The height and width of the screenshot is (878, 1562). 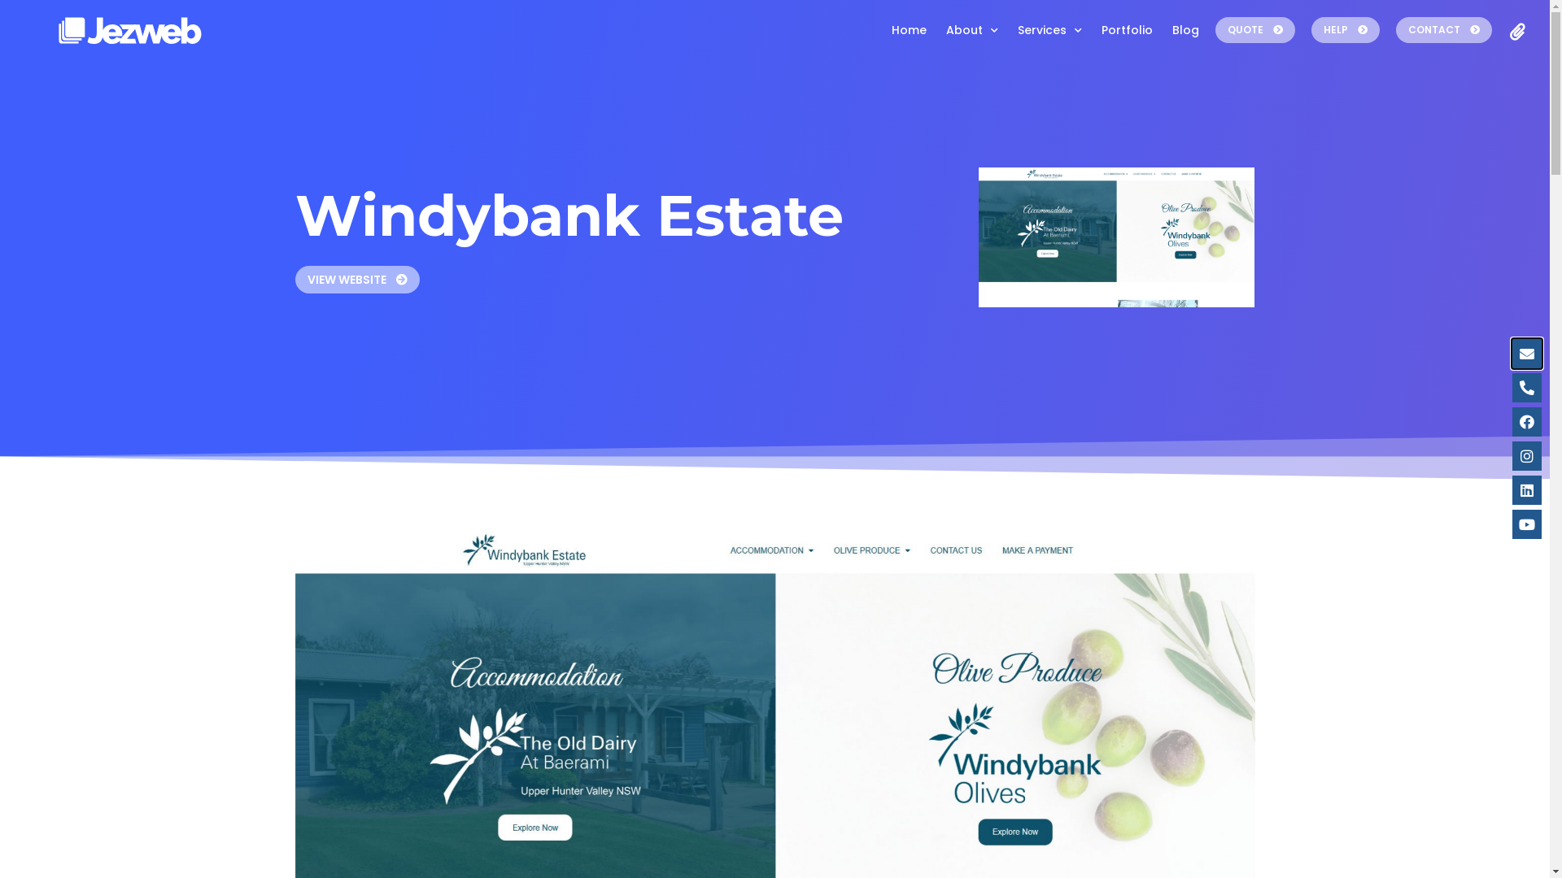 What do you see at coordinates (1346, 30) in the screenshot?
I see `HELP` at bounding box center [1346, 30].